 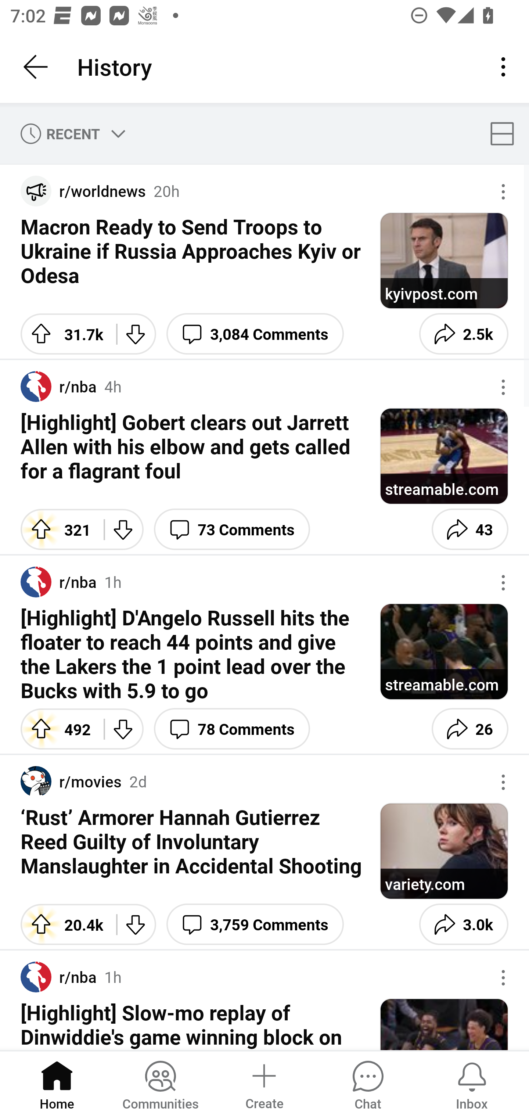 What do you see at coordinates (59, 582) in the screenshot?
I see `Avatar r/nba` at bounding box center [59, 582].